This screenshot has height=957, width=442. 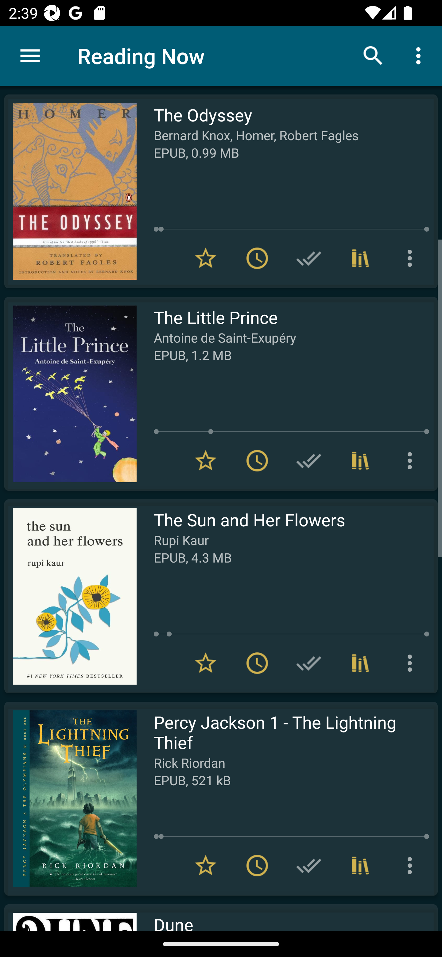 I want to click on Remove from To read, so click(x=257, y=866).